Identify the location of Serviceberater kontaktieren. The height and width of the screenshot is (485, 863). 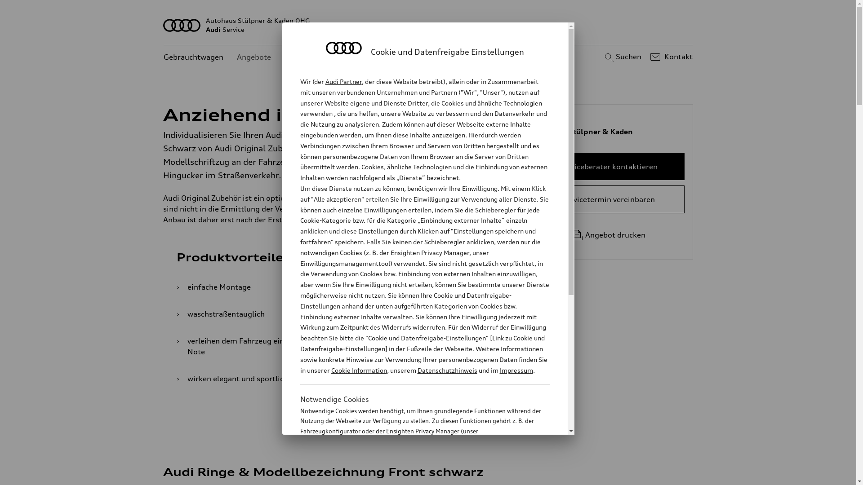
(609, 167).